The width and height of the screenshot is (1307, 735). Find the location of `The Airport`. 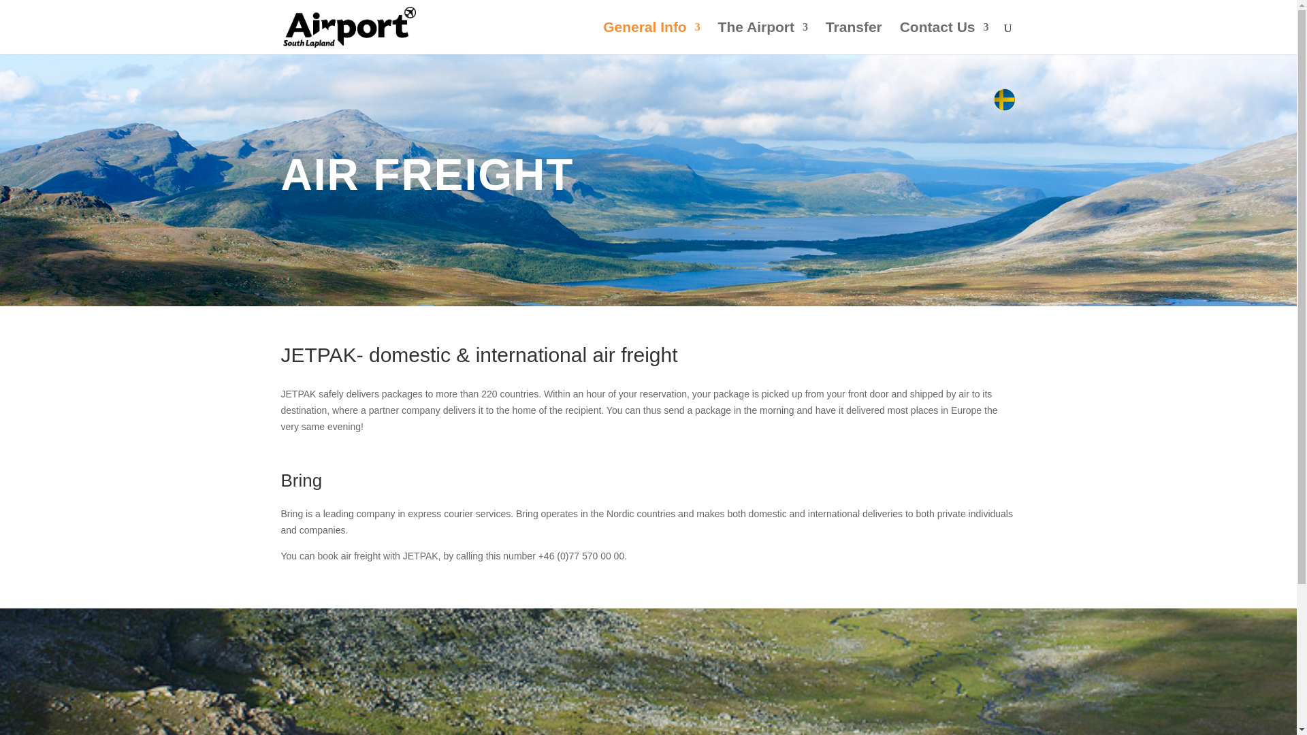

The Airport is located at coordinates (762, 38).